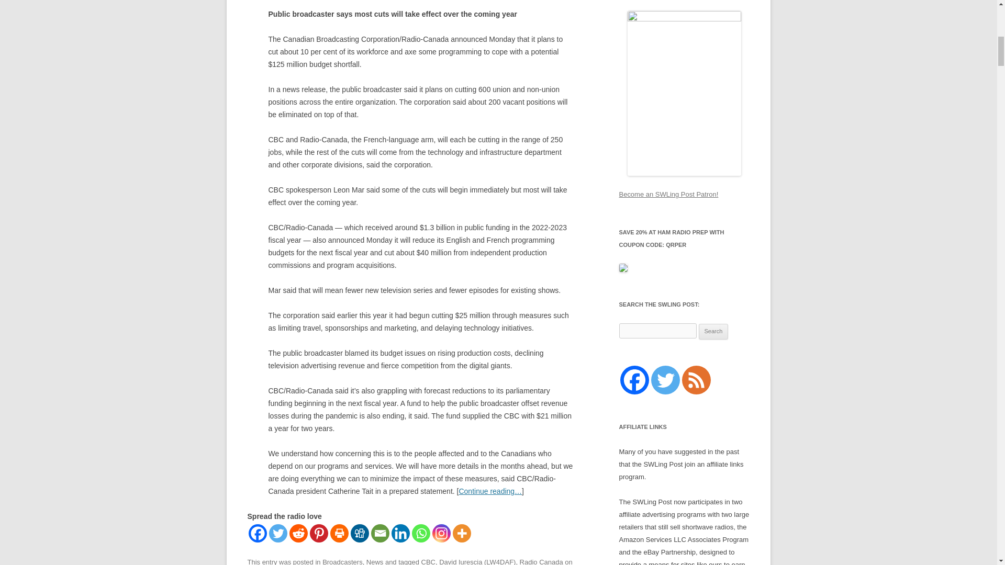  Describe the element at coordinates (360, 533) in the screenshot. I see `Digg` at that location.